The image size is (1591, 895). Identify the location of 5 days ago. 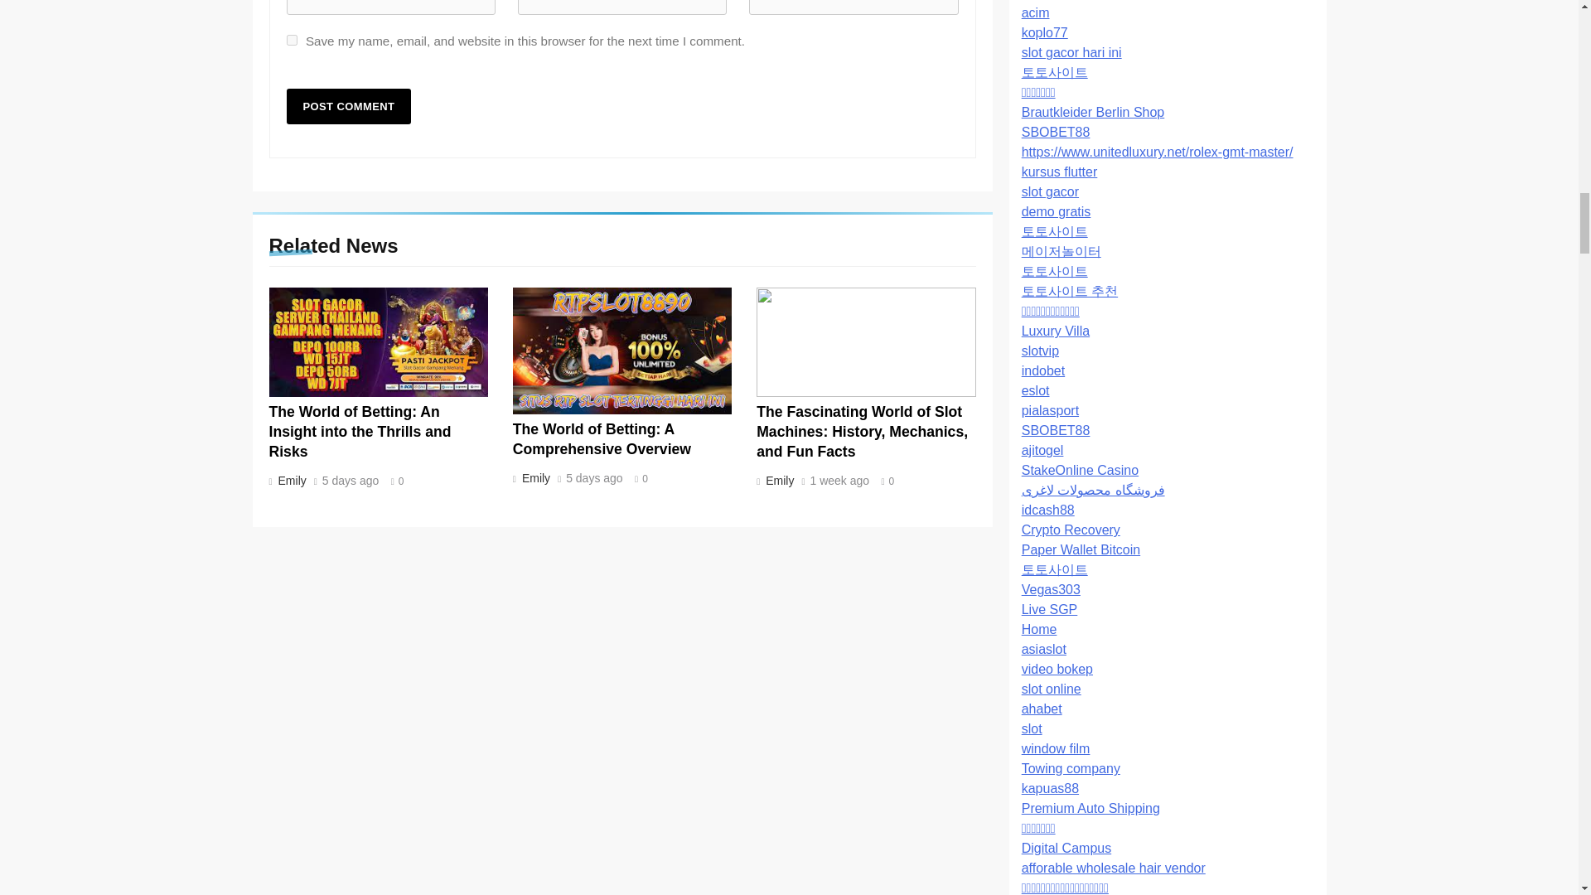
(595, 479).